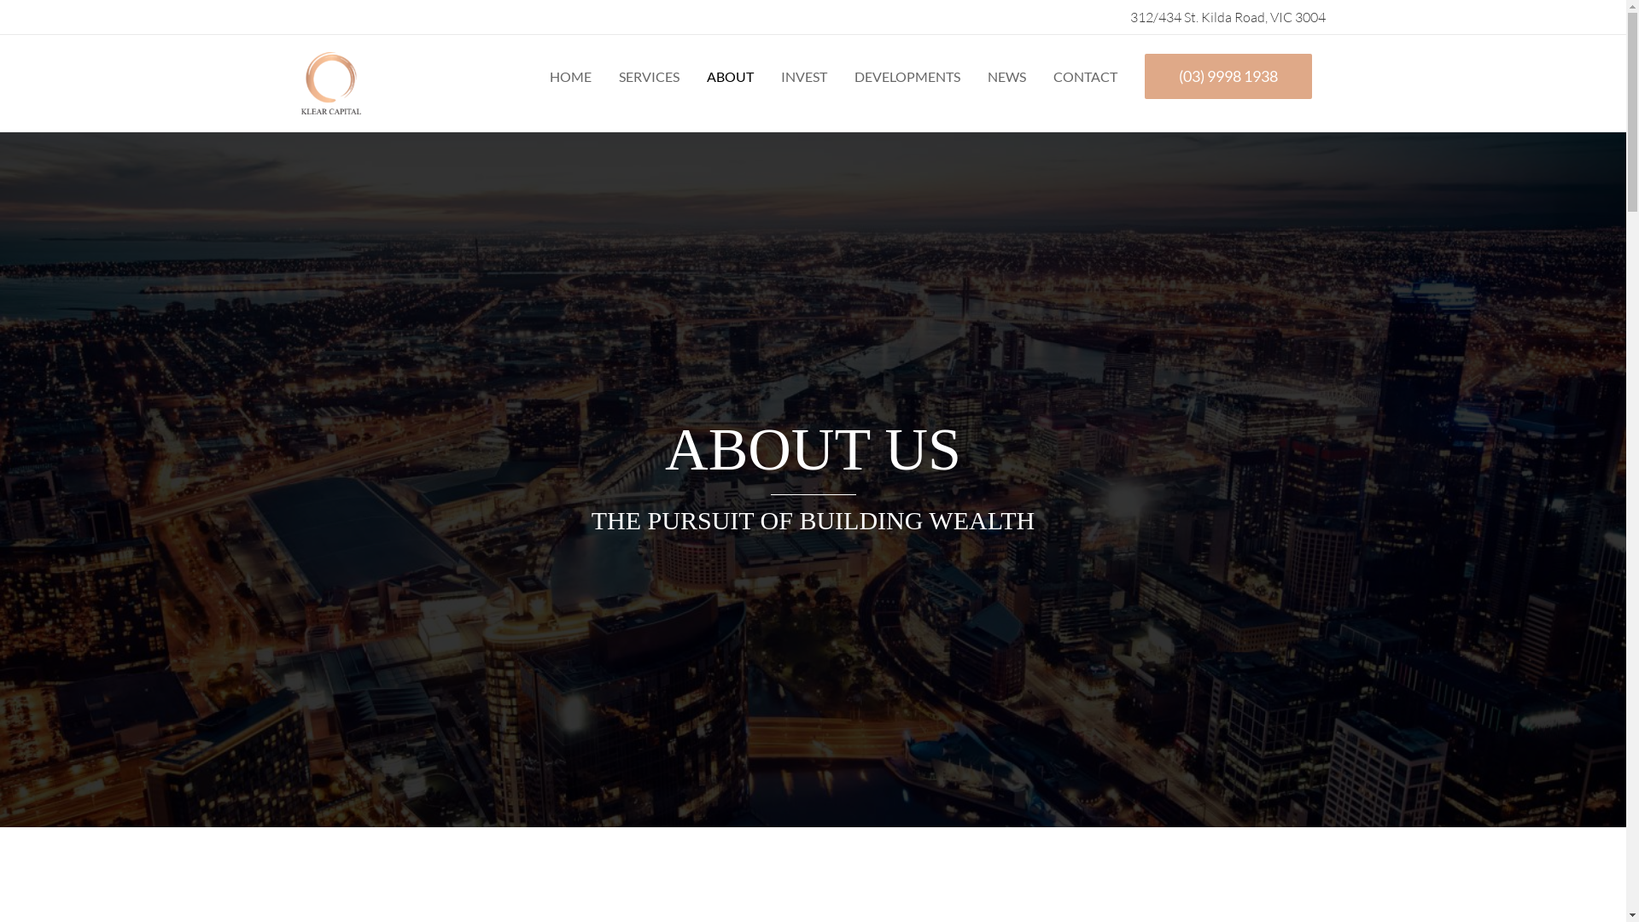  I want to click on SERVICES, so click(649, 77).